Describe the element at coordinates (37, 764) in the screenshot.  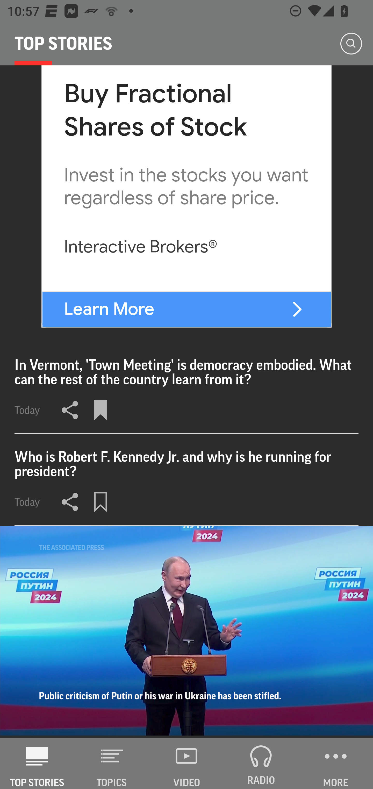
I see `AP News TOP STORIES` at that location.